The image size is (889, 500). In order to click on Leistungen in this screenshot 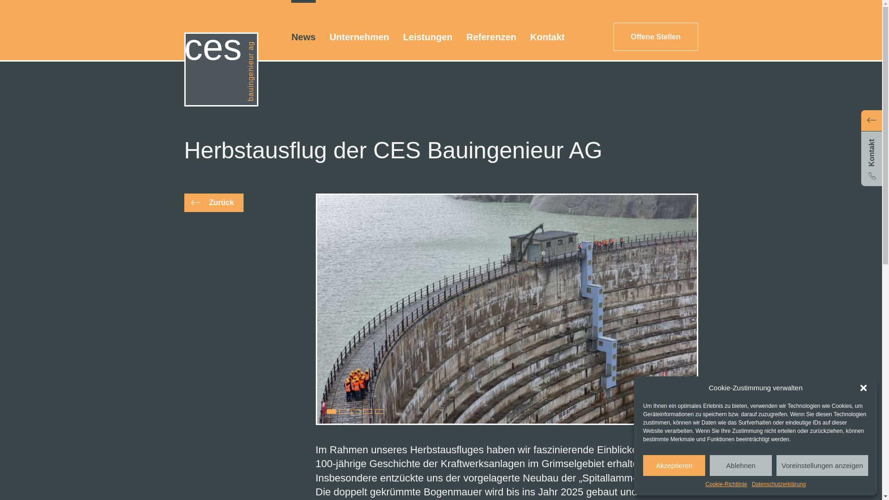, I will do `click(428, 37)`.